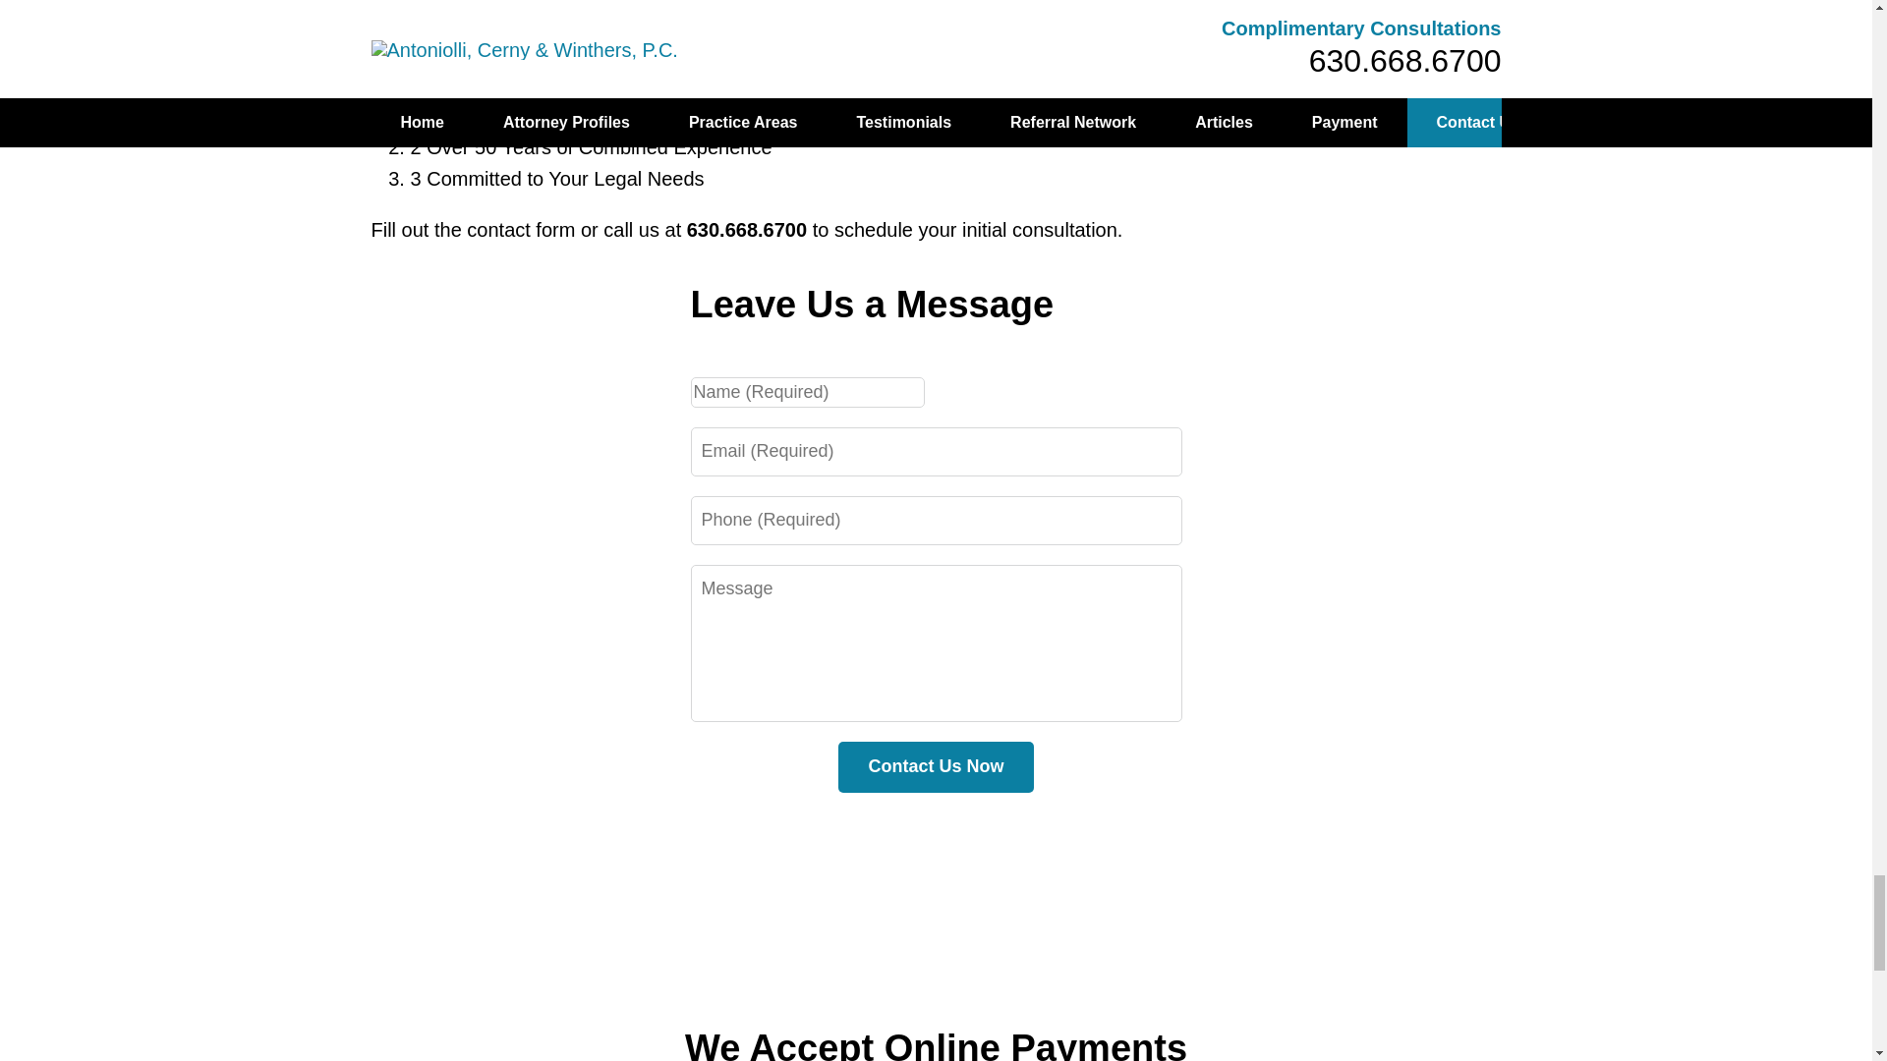  Describe the element at coordinates (935, 766) in the screenshot. I see `Contact Us Now` at that location.